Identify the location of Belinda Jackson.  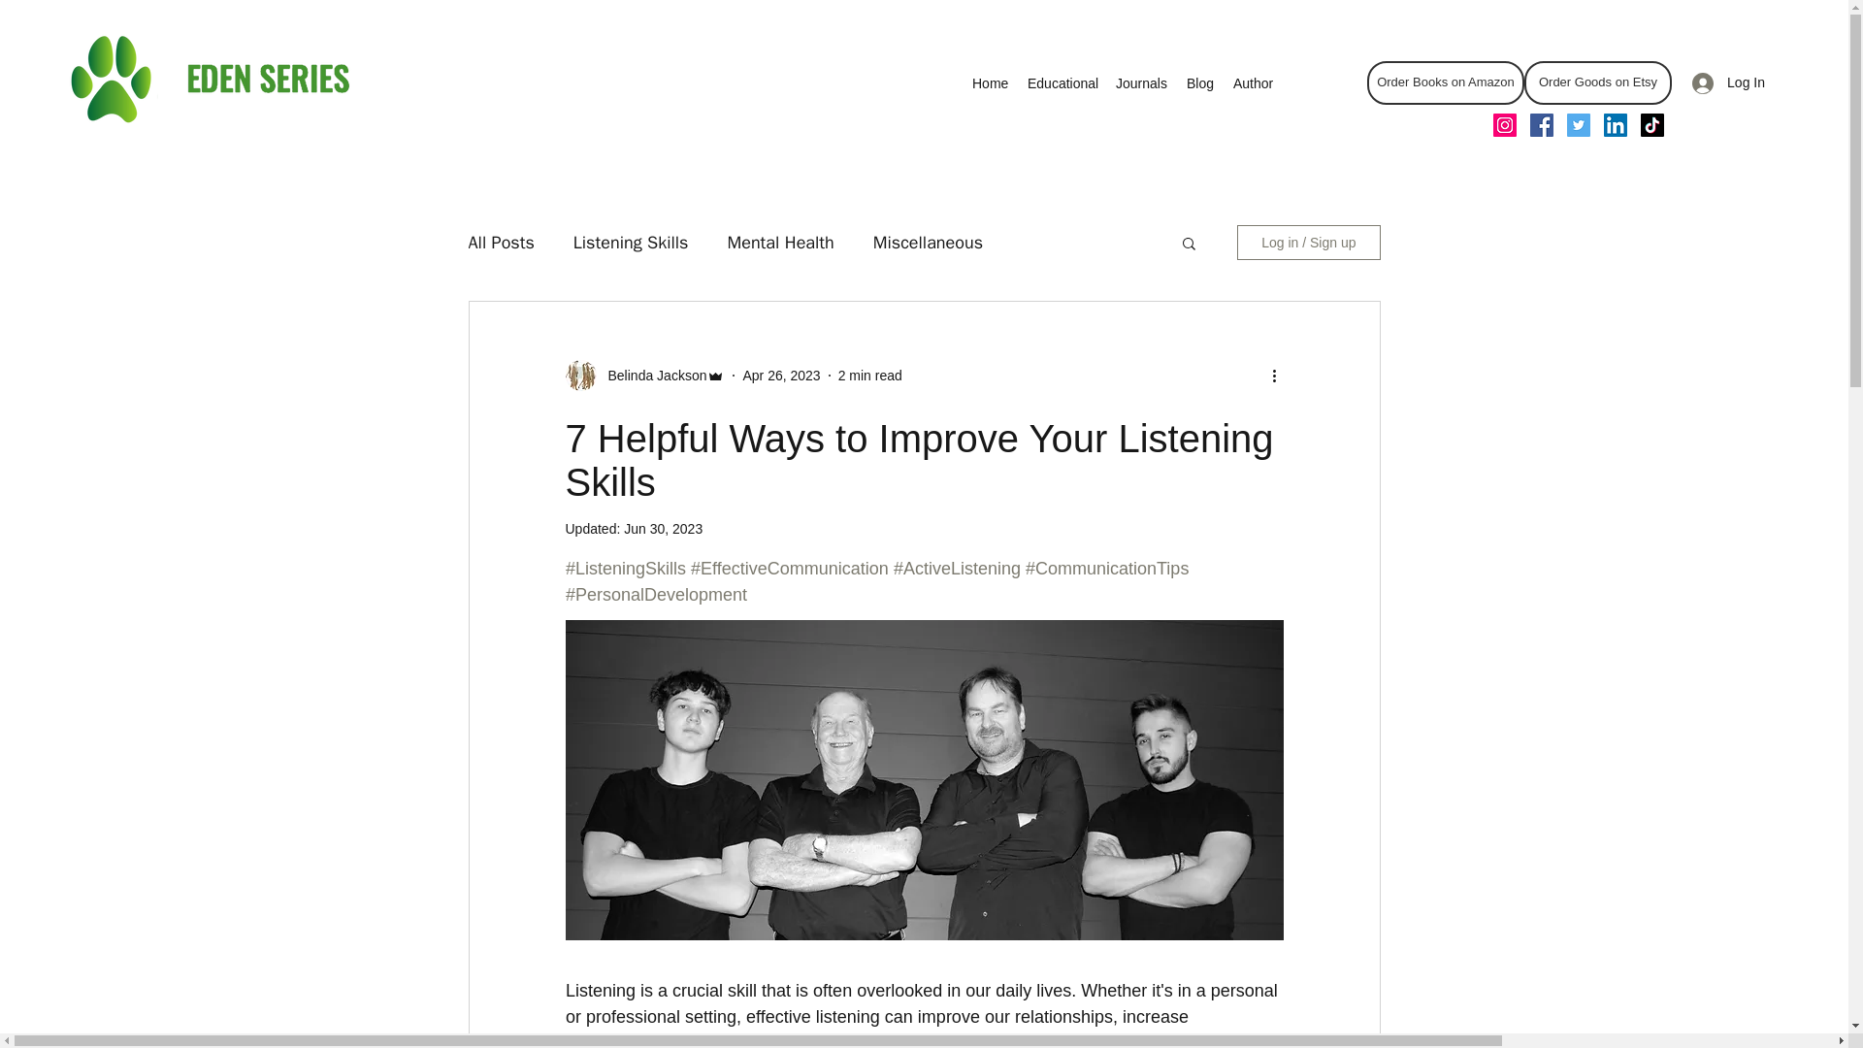
(650, 375).